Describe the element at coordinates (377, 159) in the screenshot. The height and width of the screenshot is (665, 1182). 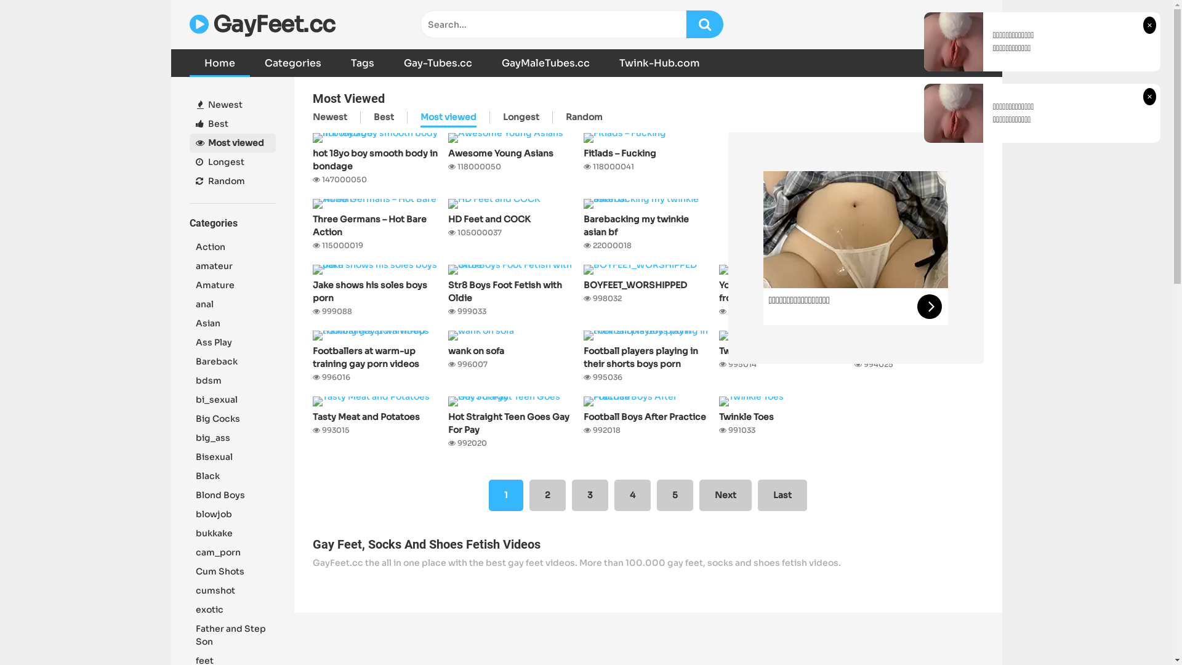
I see `hot 18yo boy smooth body in bondage
147000050` at that location.